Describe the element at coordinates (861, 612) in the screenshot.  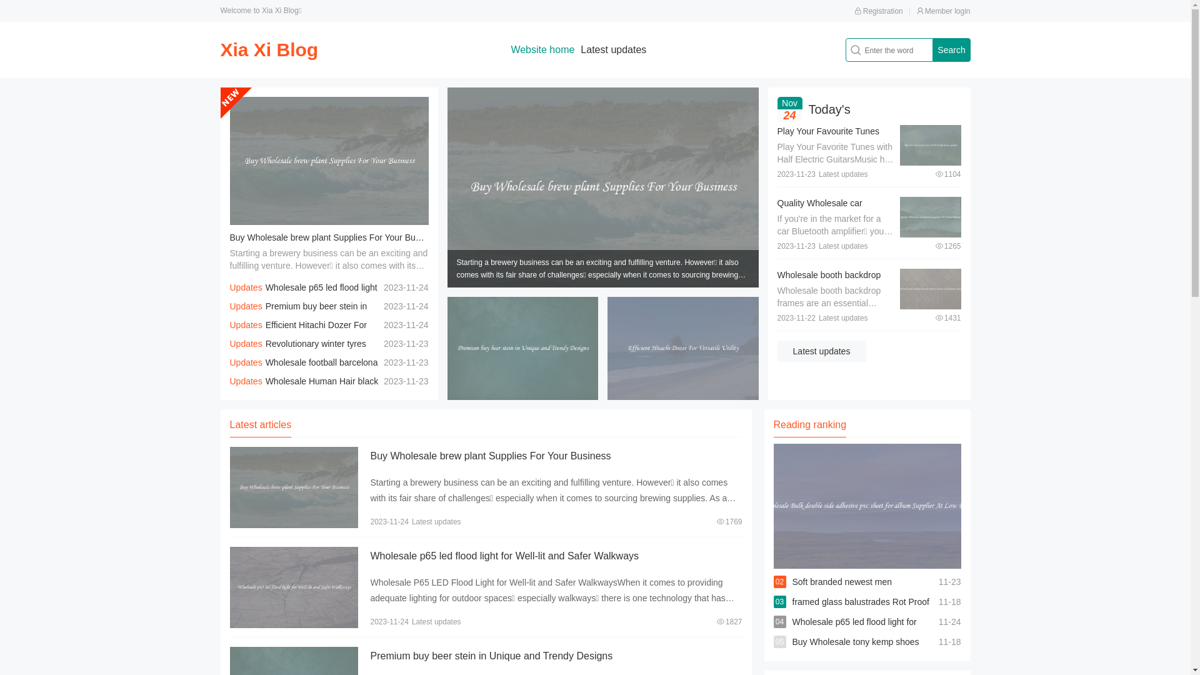
I see `framed glass balustrades Rot Proof And Elegant` at that location.